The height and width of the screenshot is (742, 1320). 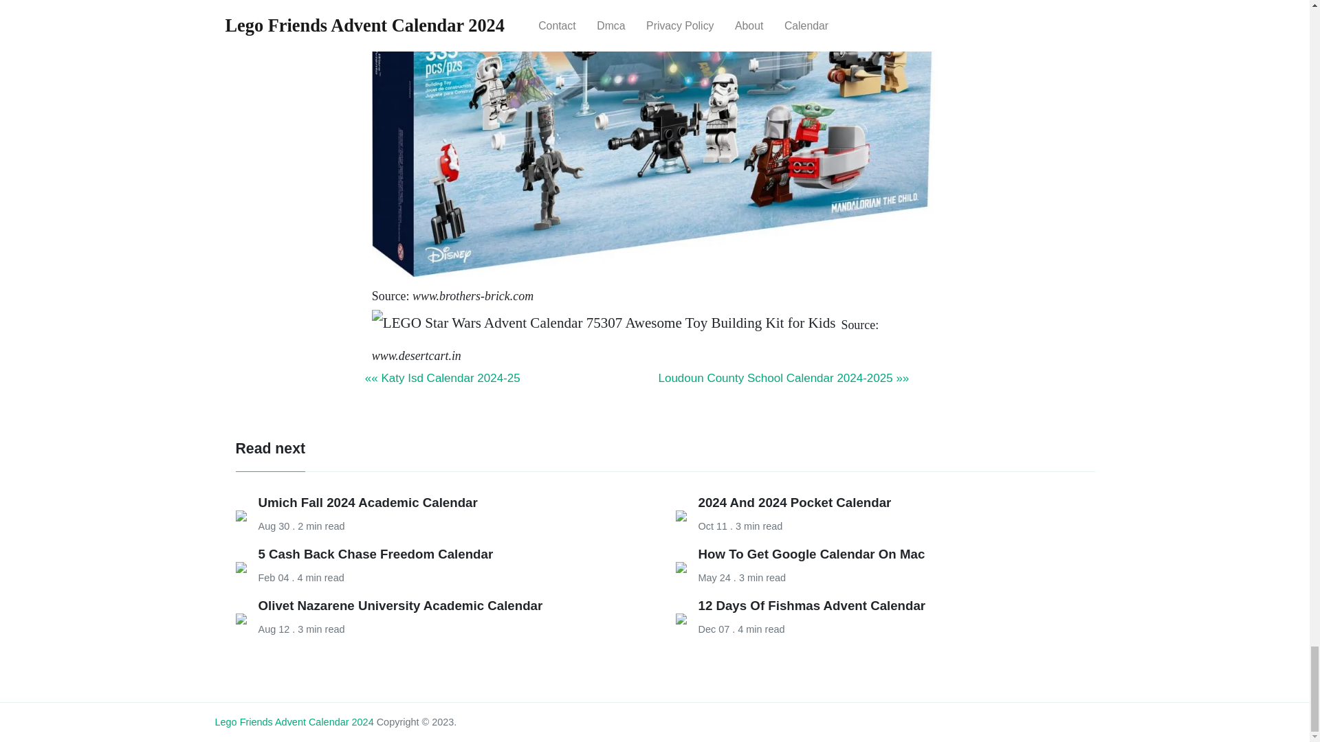 What do you see at coordinates (294, 722) in the screenshot?
I see `Lego Friends Advent Calendar 2024` at bounding box center [294, 722].